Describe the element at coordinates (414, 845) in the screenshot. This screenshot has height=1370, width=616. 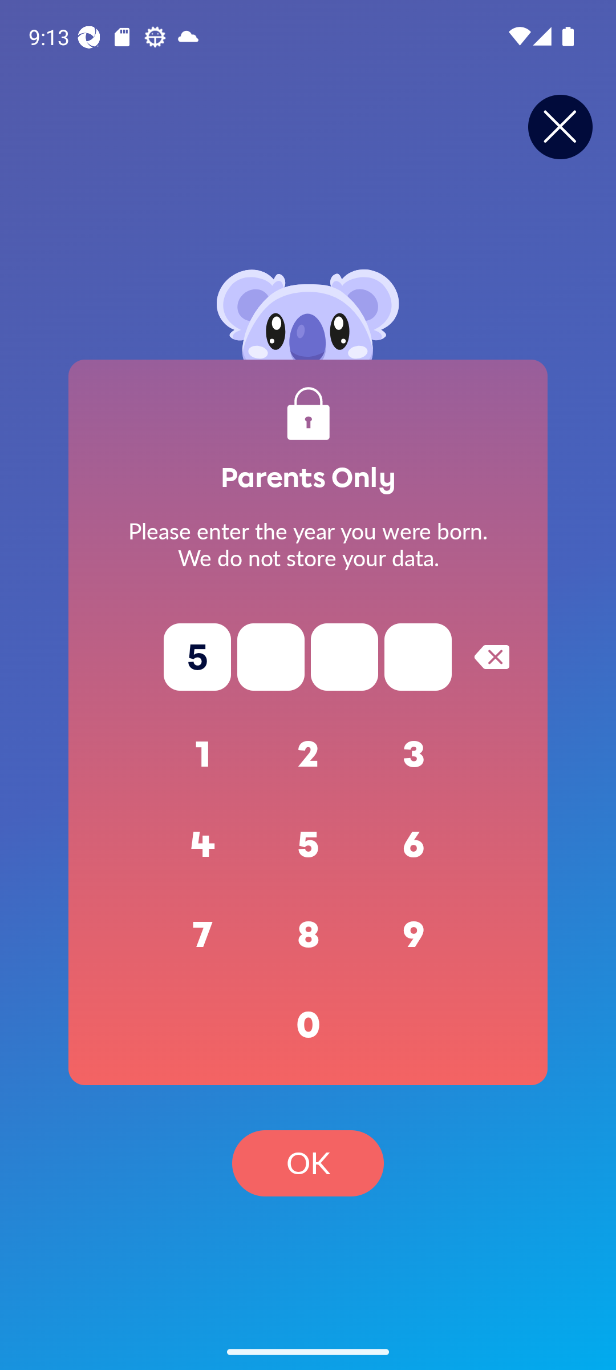
I see `6` at that location.